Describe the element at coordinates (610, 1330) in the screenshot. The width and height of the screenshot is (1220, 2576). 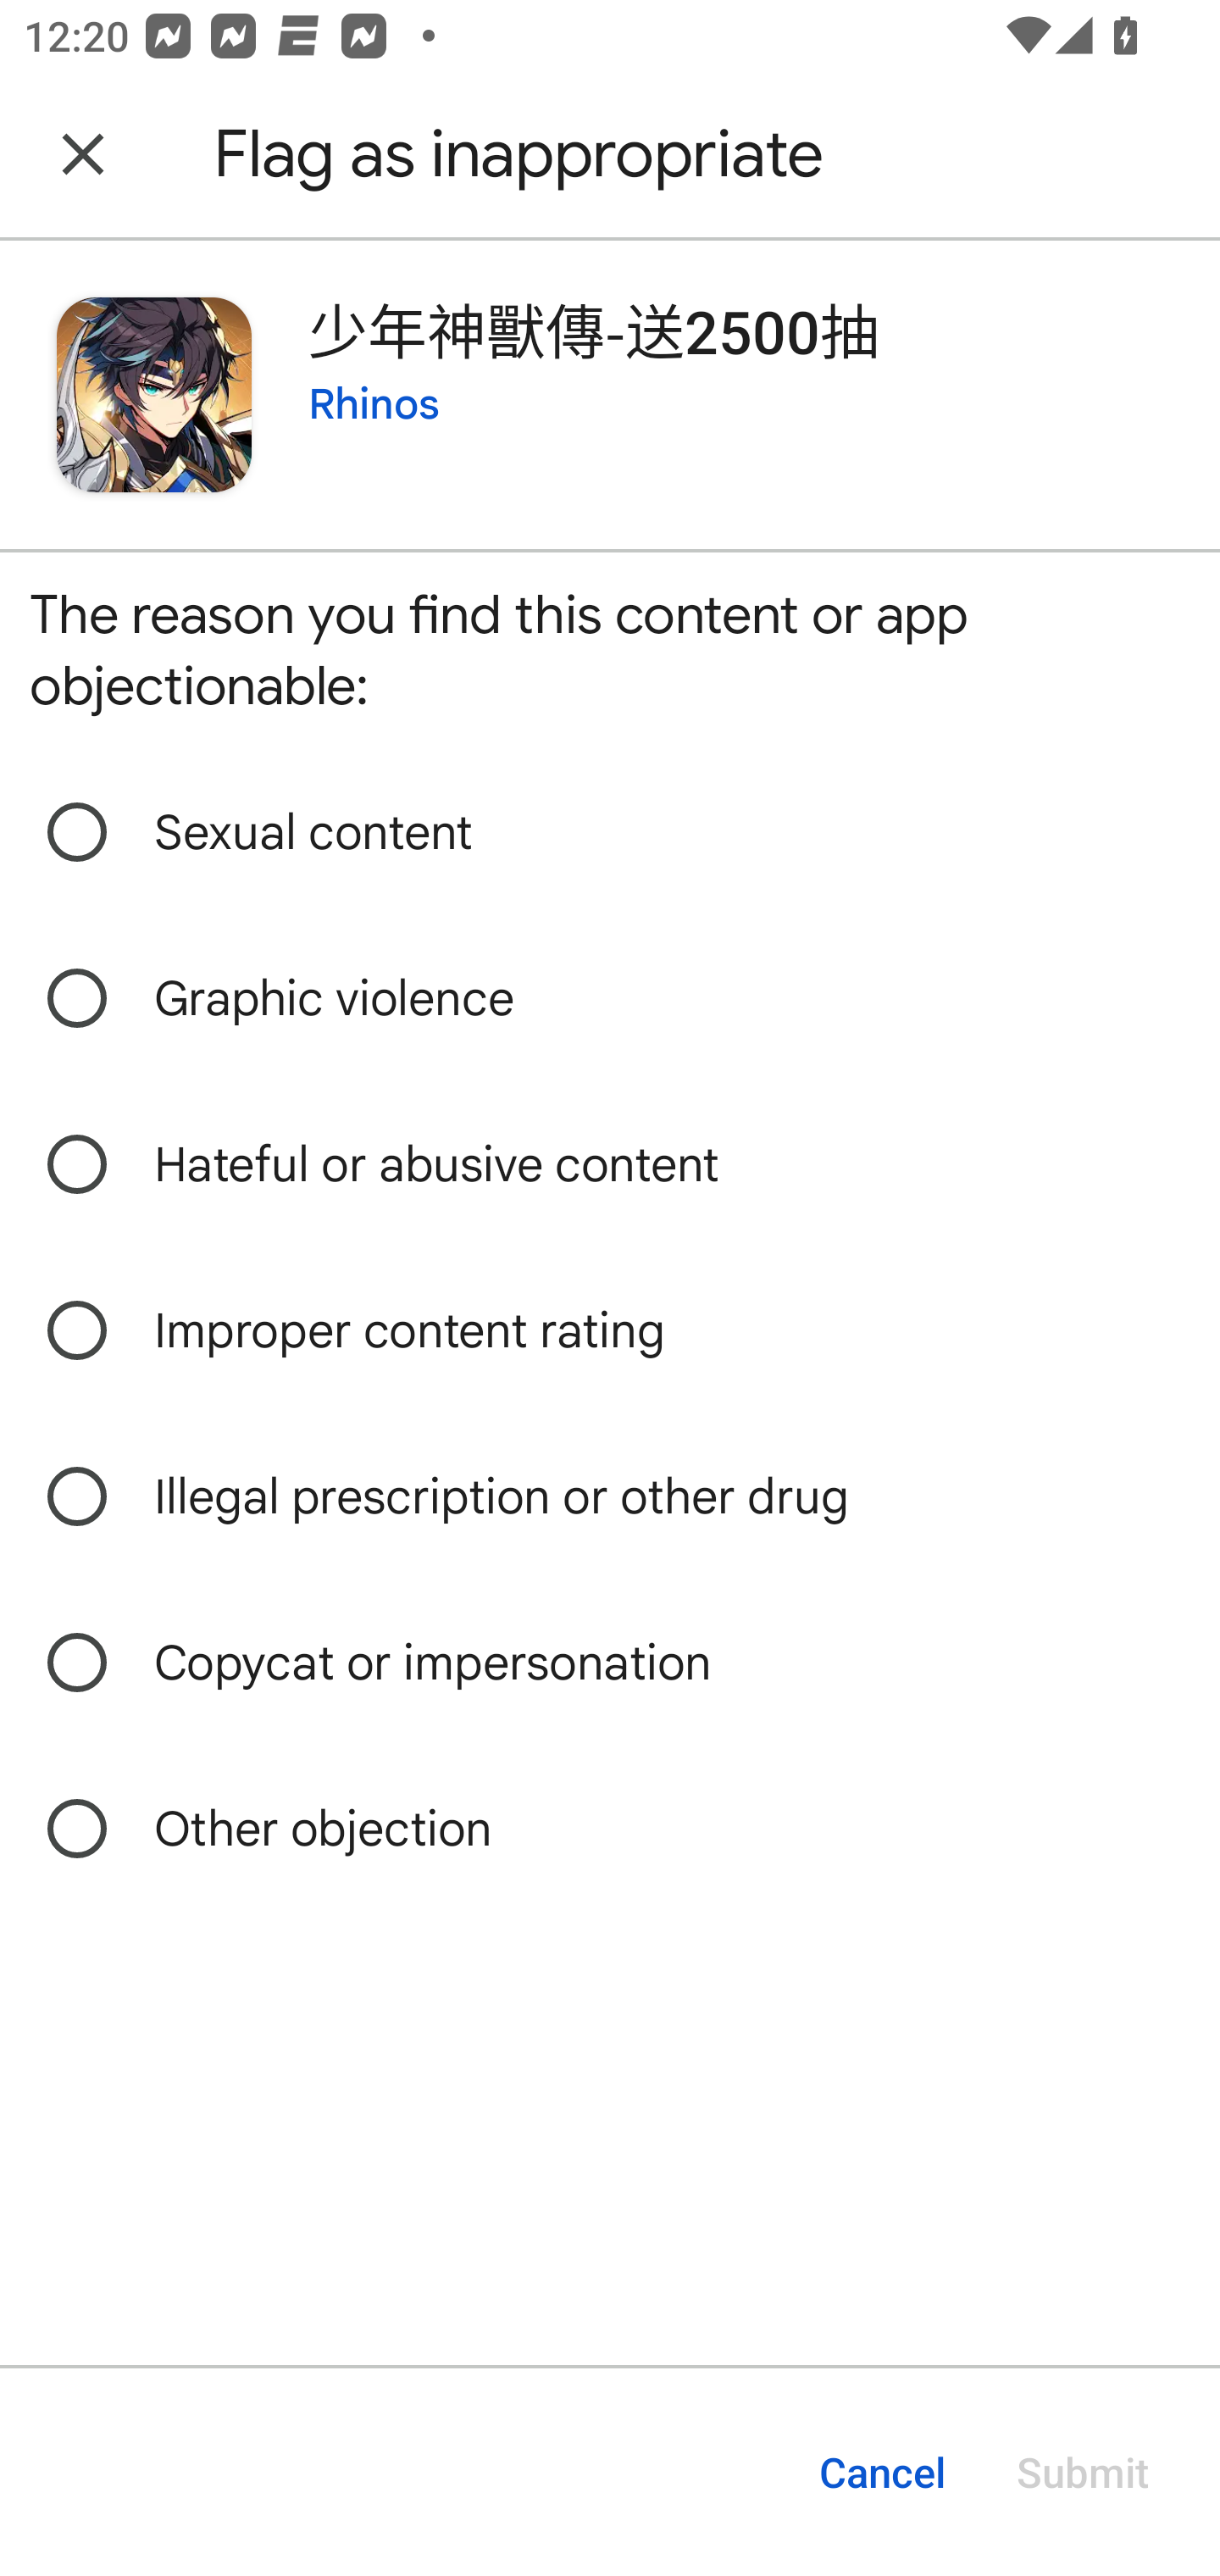
I see `Improper content rating` at that location.